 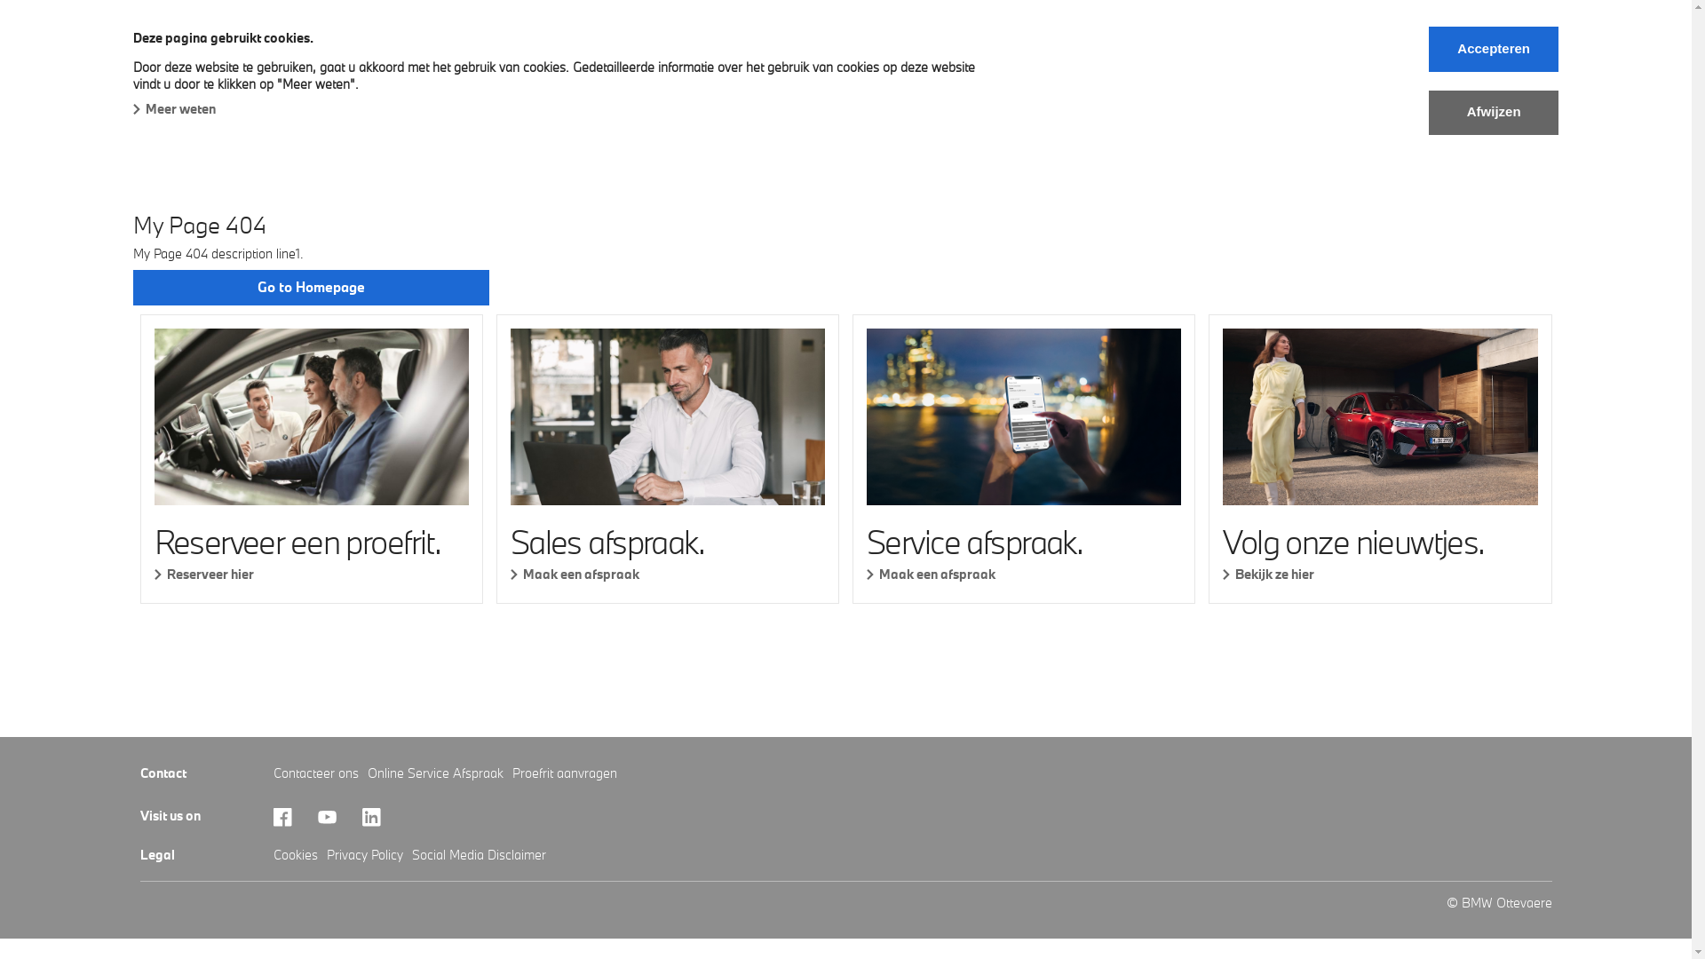 What do you see at coordinates (525, 75) in the screenshot?
I see `Snel leverbare wagens` at bounding box center [525, 75].